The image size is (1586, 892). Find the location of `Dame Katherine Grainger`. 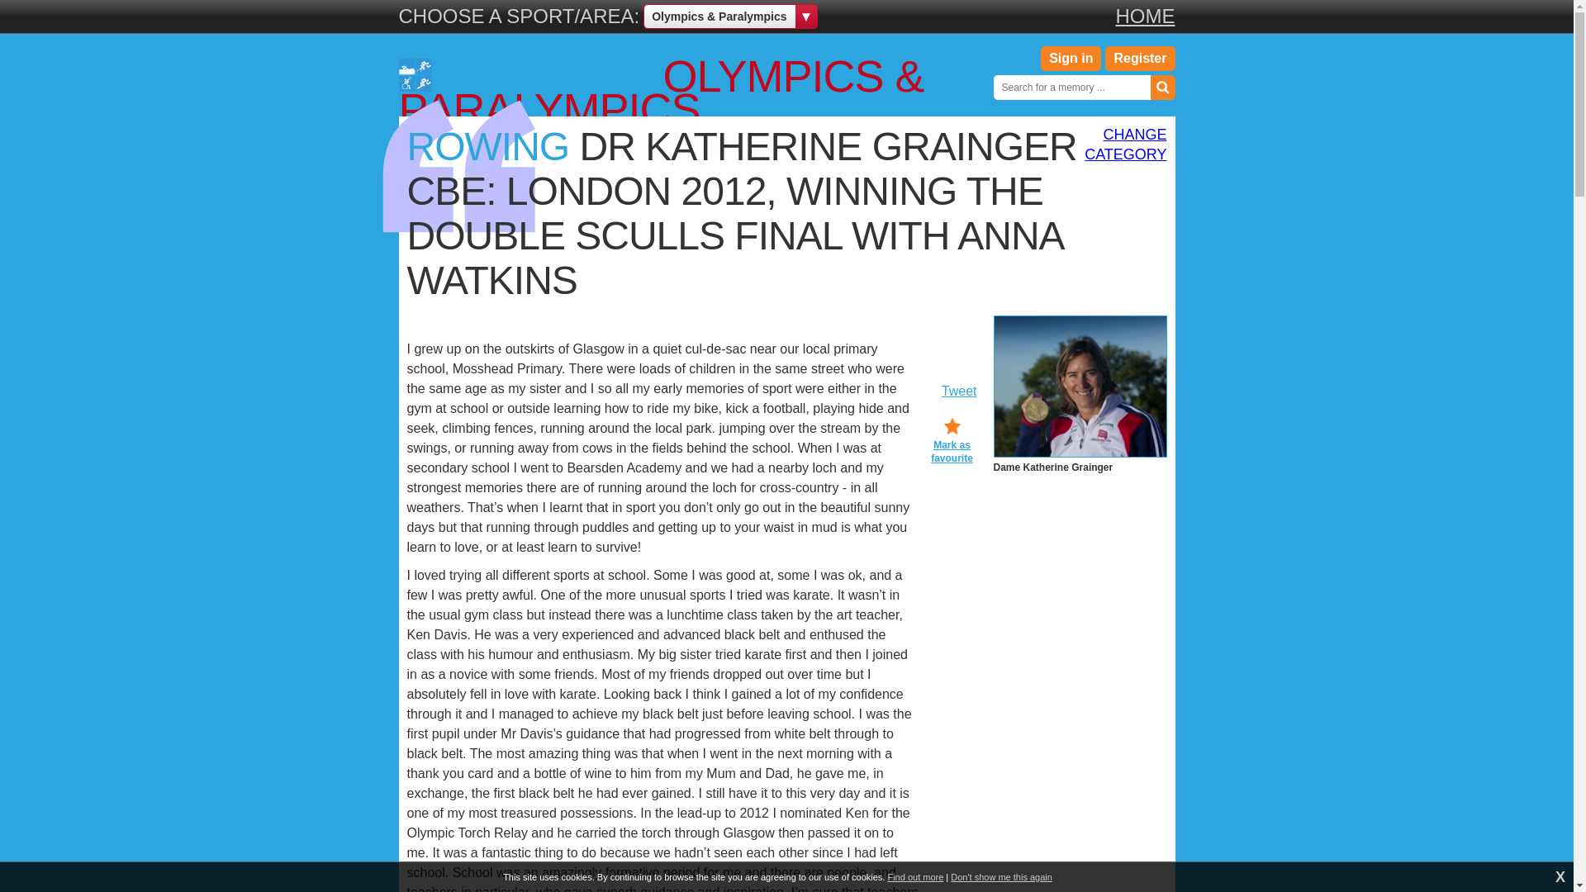

Dame Katherine Grainger is located at coordinates (1079, 388).